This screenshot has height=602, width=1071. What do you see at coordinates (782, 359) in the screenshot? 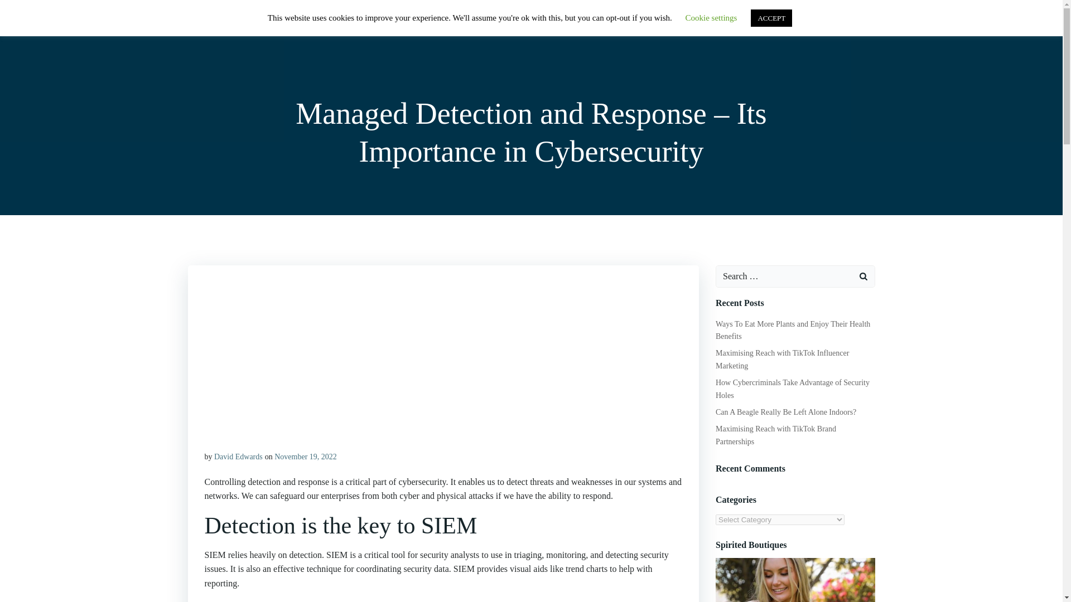
I see `Maximising Reach with TikTok Influencer Marketing` at bounding box center [782, 359].